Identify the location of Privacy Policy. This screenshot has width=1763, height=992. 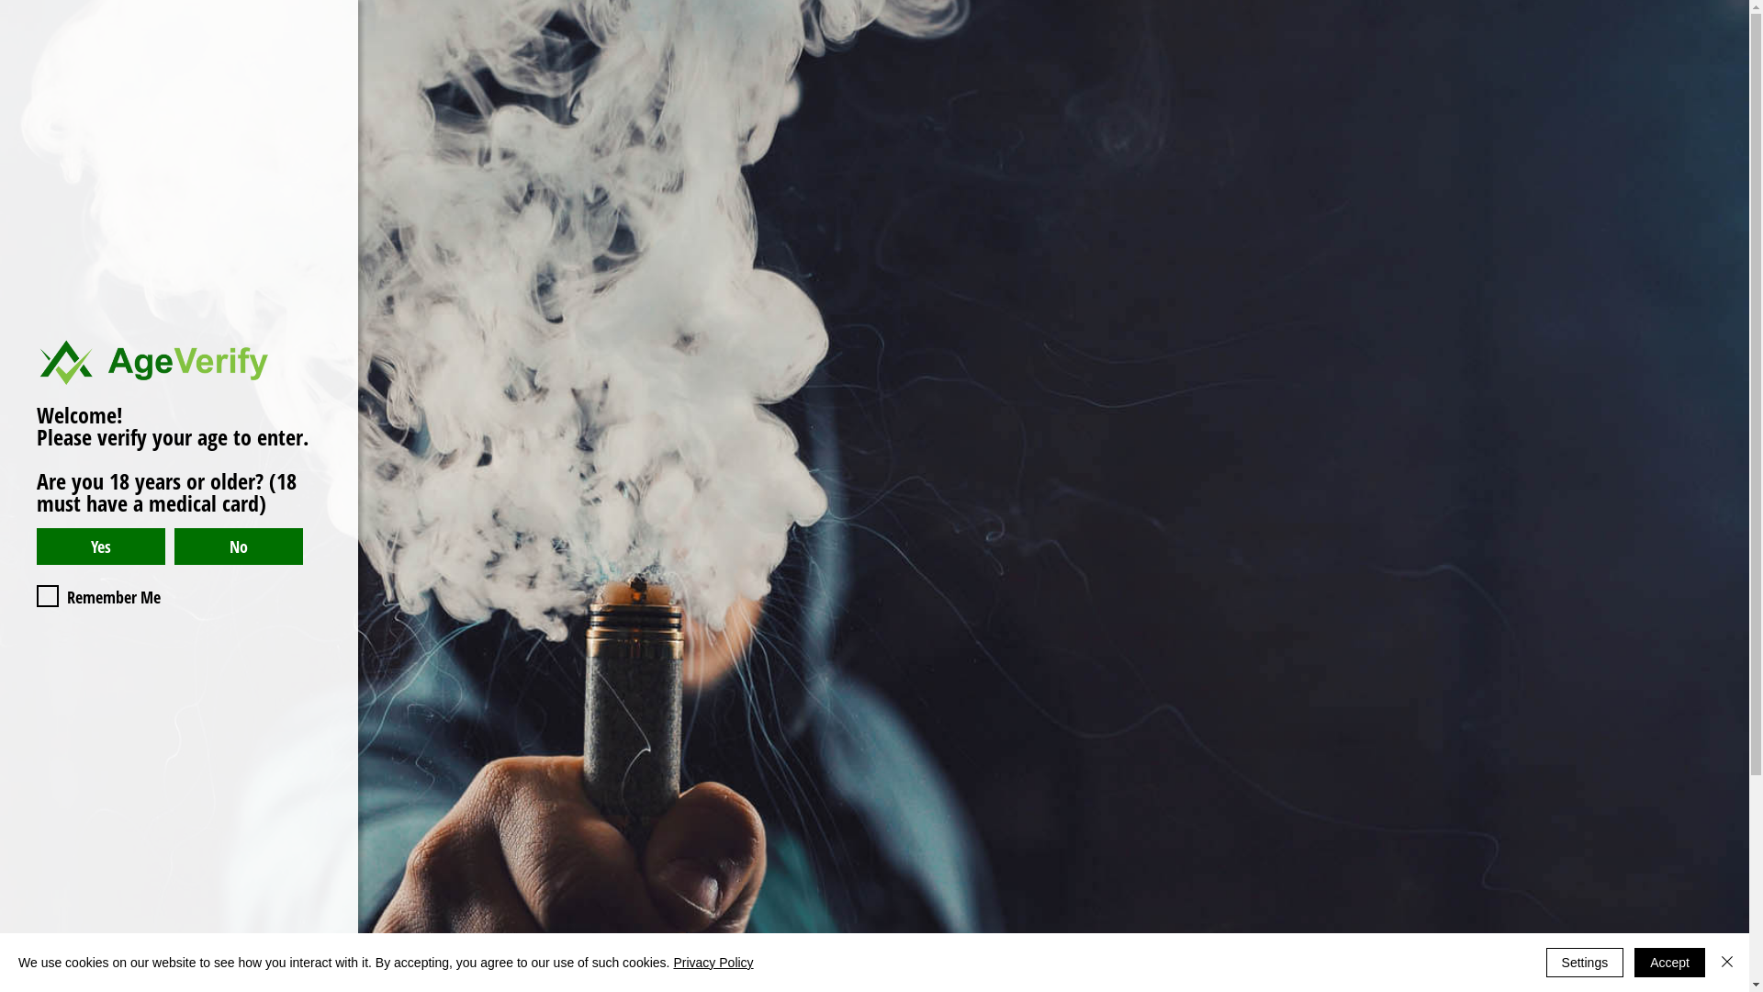
(713, 963).